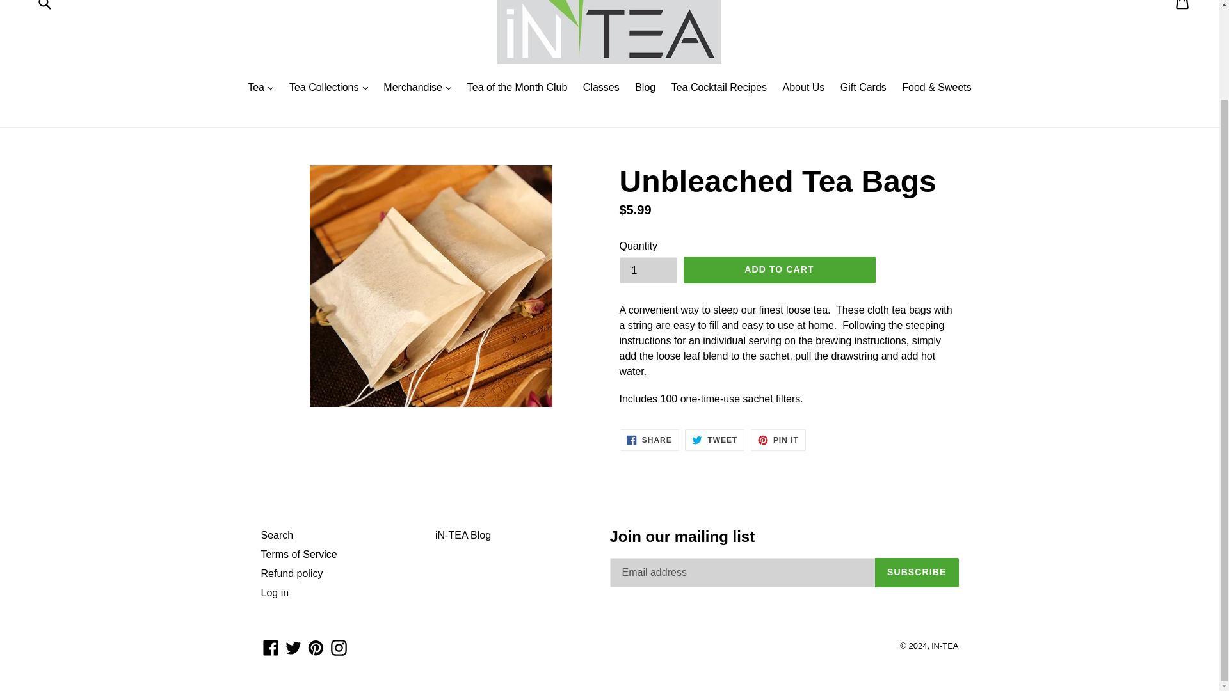 The height and width of the screenshot is (691, 1229). What do you see at coordinates (339, 647) in the screenshot?
I see `iN-TEA on Instagram` at bounding box center [339, 647].